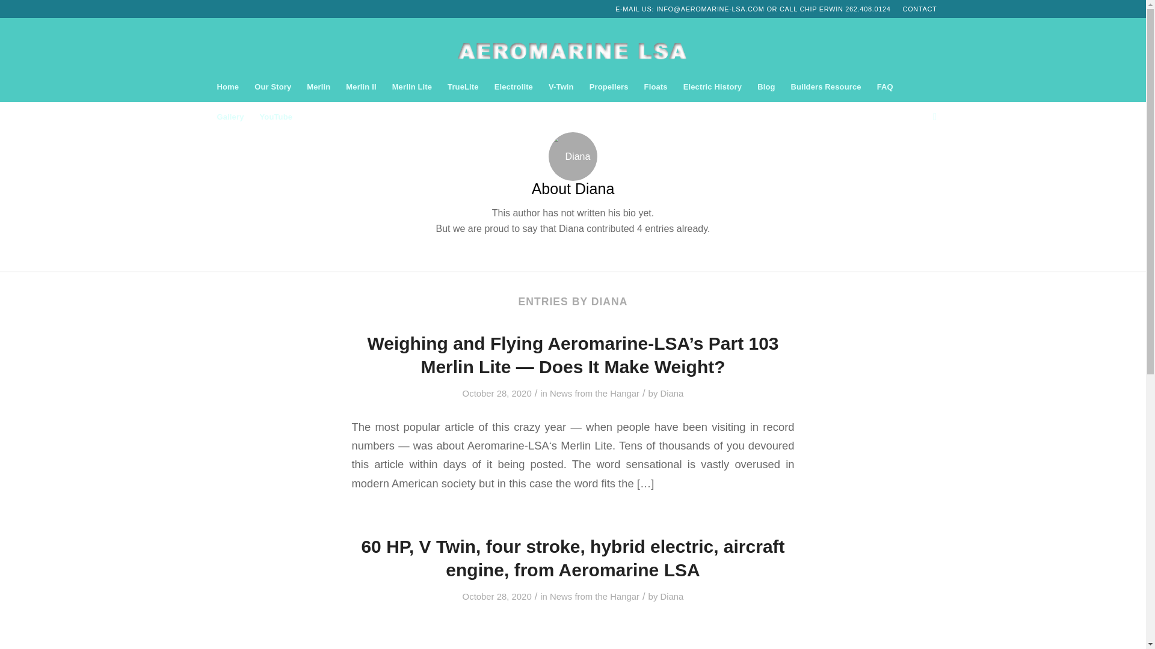  Describe the element at coordinates (609, 87) in the screenshot. I see `Propellers` at that location.